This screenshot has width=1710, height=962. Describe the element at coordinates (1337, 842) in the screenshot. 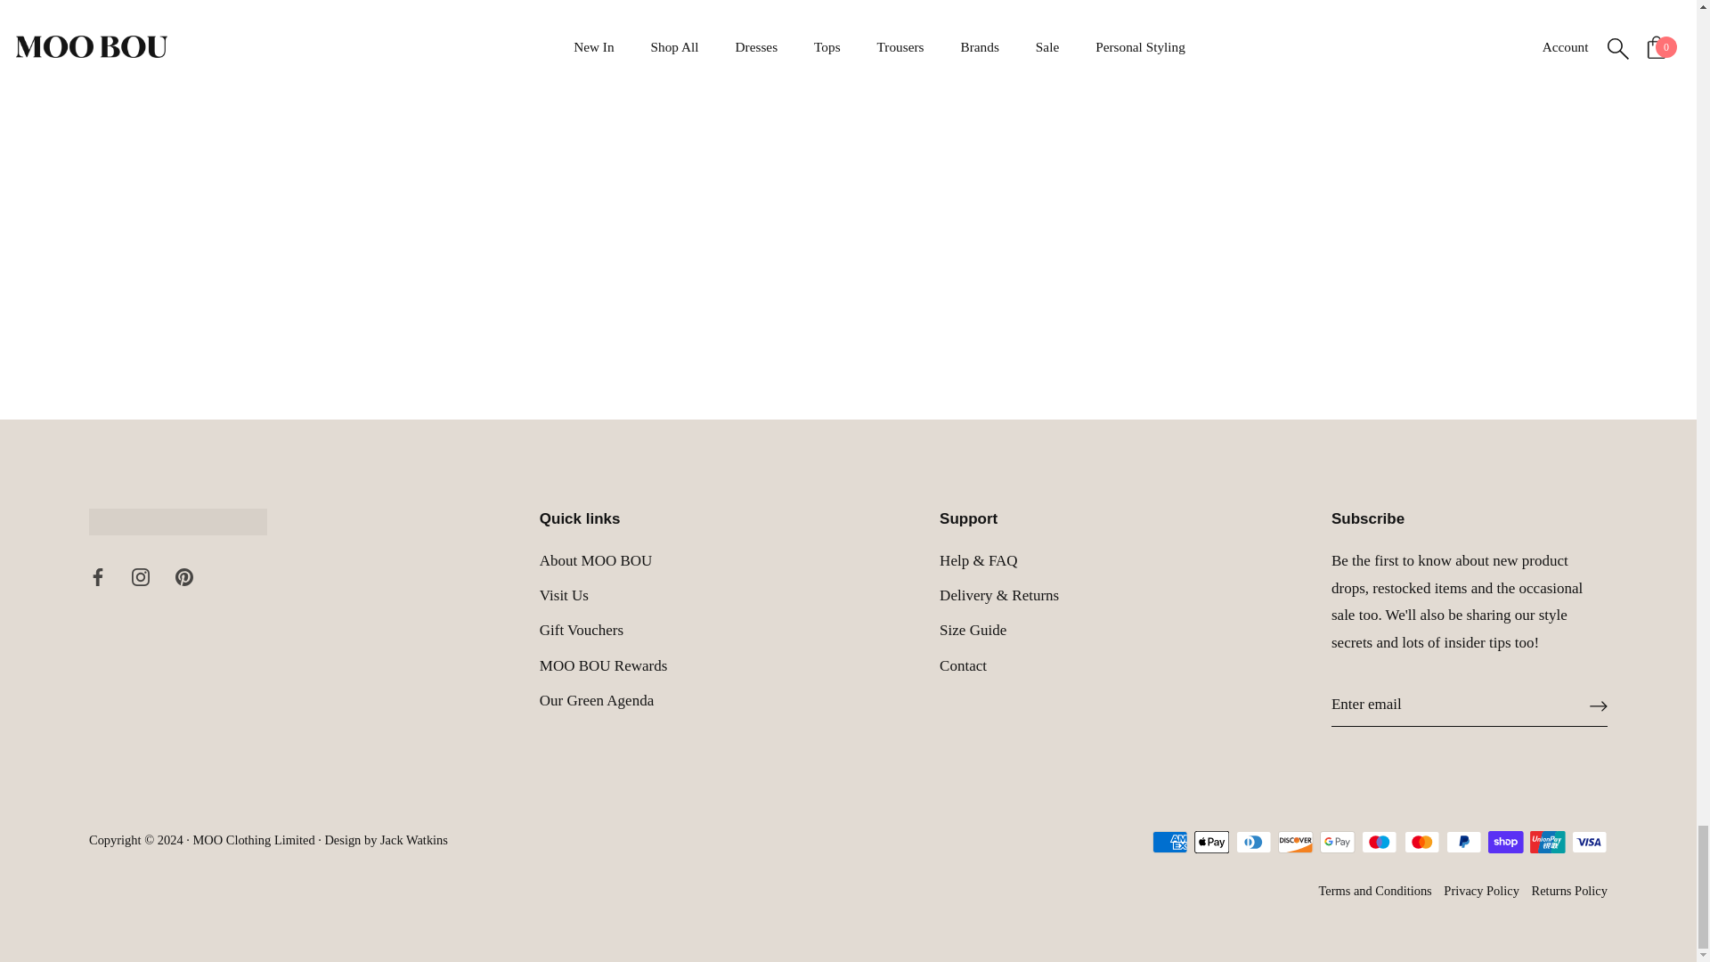

I see `Google Pay` at that location.